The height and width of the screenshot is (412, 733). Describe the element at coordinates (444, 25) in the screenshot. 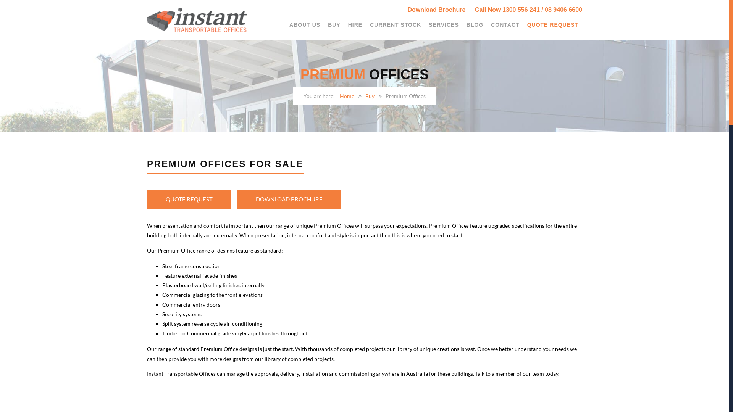

I see `SERVICES` at that location.